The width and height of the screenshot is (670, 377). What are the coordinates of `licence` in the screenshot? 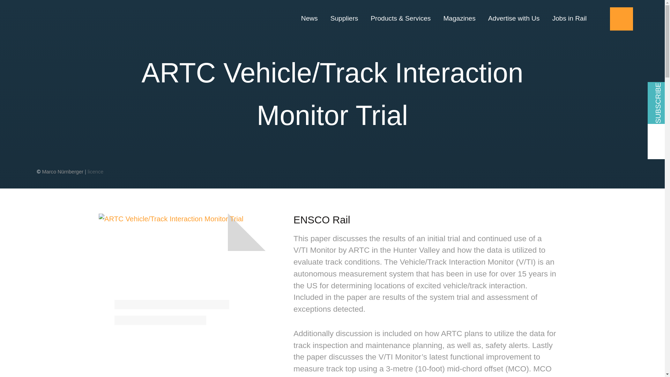 It's located at (95, 172).